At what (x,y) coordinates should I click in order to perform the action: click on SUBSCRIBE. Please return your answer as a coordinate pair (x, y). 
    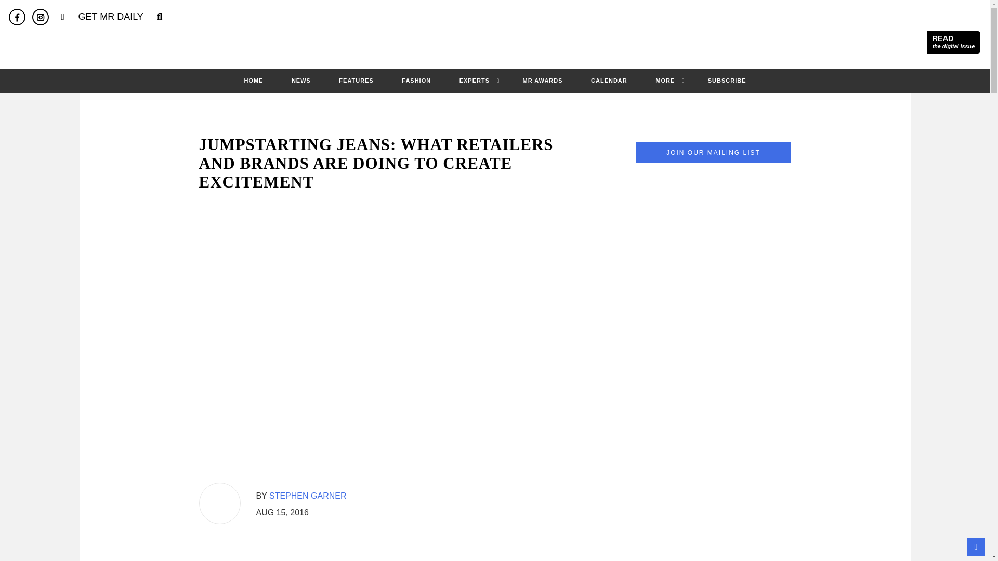
    Looking at the image, I should click on (727, 80).